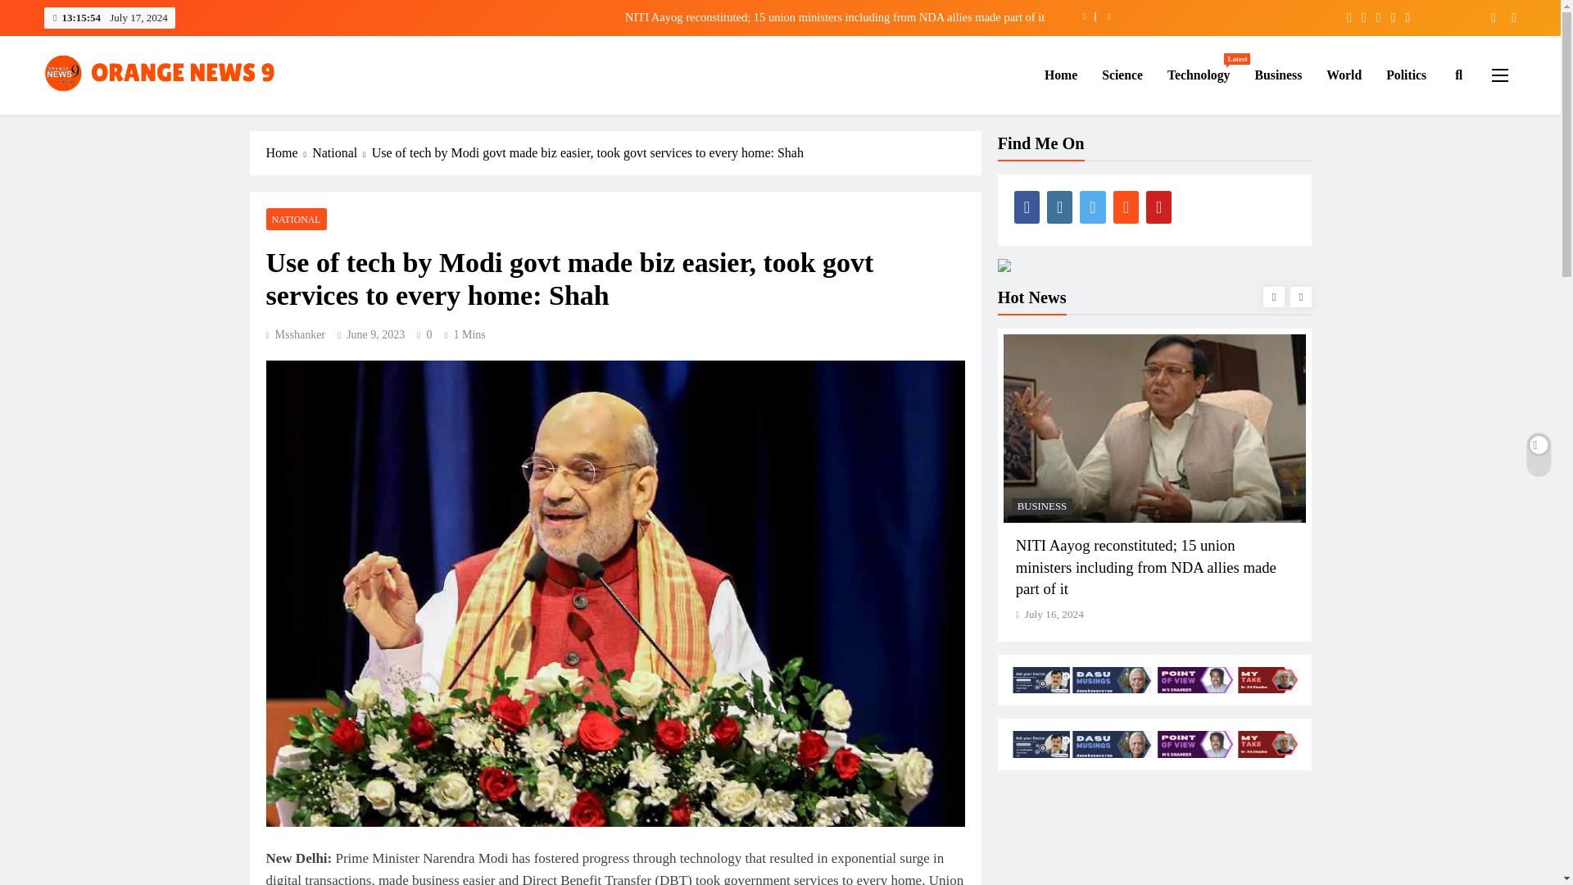 The image size is (1573, 885). What do you see at coordinates (1406, 75) in the screenshot?
I see `Politics` at bounding box center [1406, 75].